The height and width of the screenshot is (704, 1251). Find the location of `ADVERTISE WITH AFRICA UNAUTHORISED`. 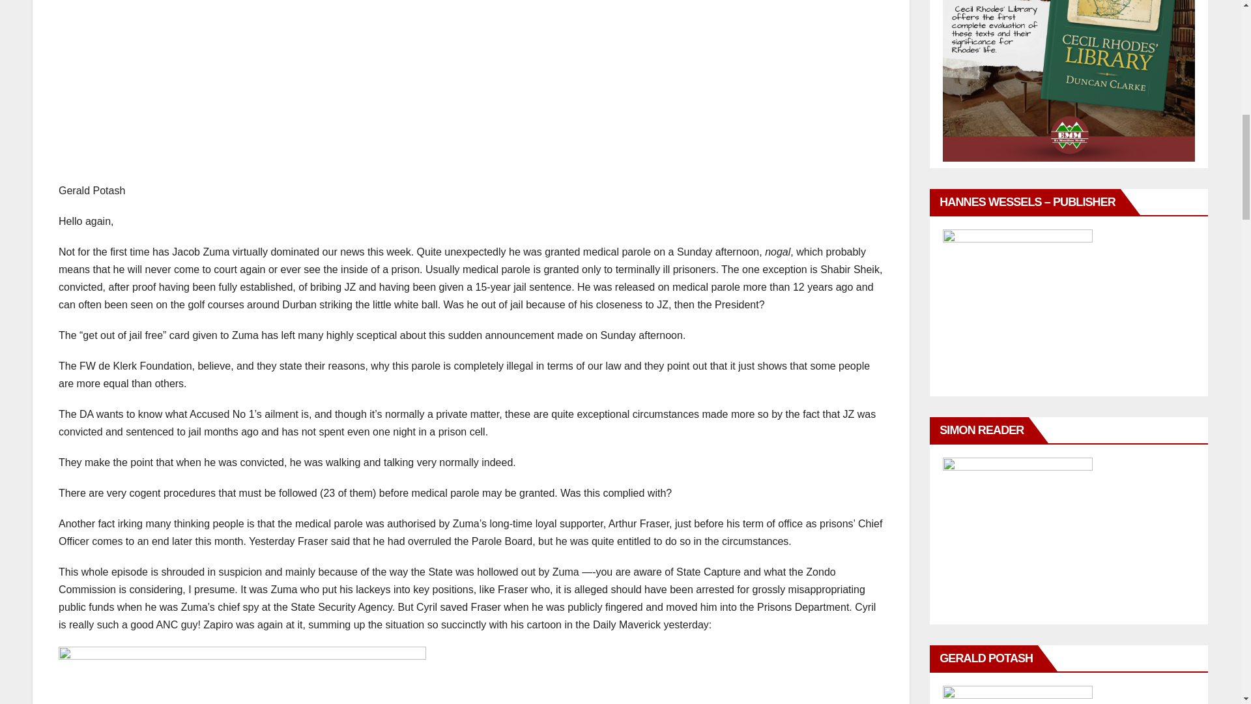

ADVERTISE WITH AFRICA UNAUTHORISED is located at coordinates (1069, 81).